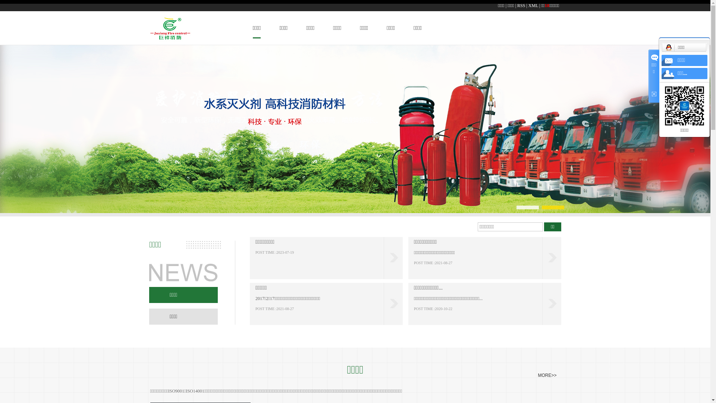 This screenshot has height=403, width=716. I want to click on RSS, so click(521, 6).